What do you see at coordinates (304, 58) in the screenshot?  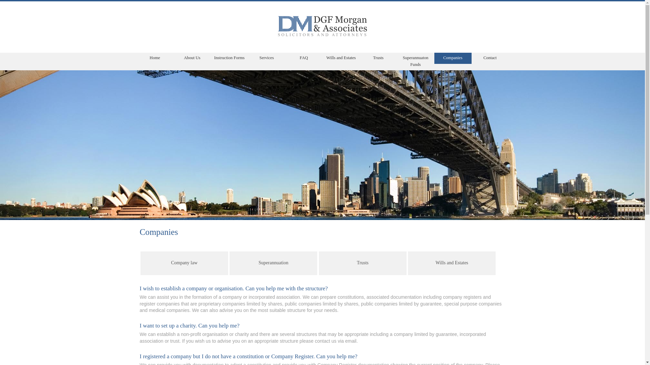 I see `FAQ` at bounding box center [304, 58].